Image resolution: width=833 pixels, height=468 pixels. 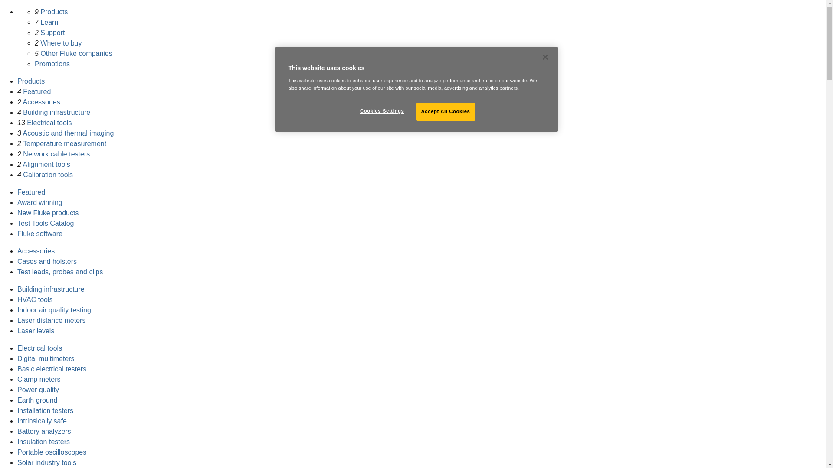 What do you see at coordinates (48, 175) in the screenshot?
I see `Calibration tools` at bounding box center [48, 175].